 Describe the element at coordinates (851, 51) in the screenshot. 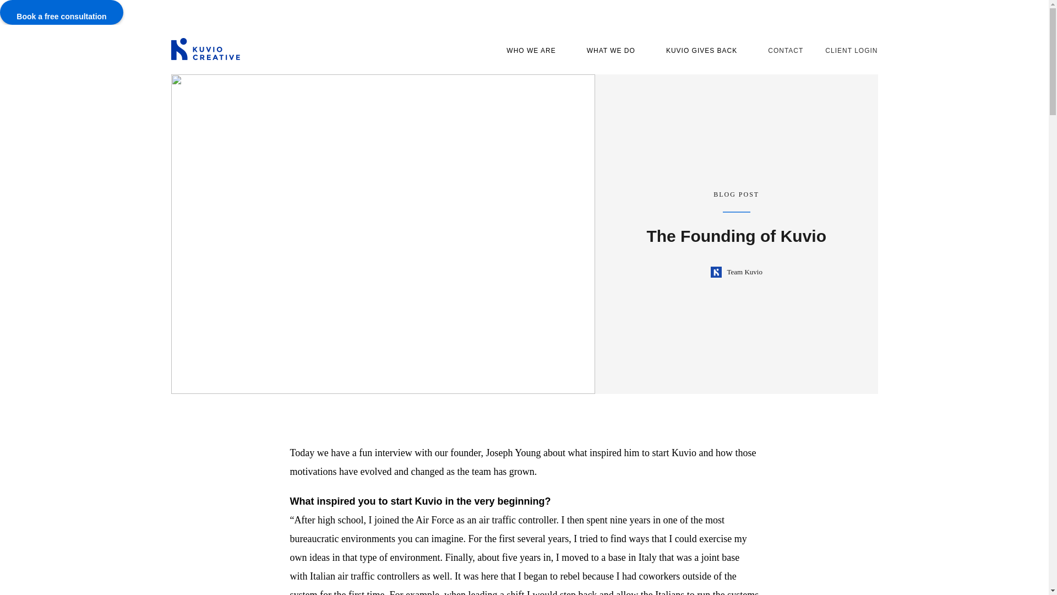

I see `CLIENT LOGIN` at that location.